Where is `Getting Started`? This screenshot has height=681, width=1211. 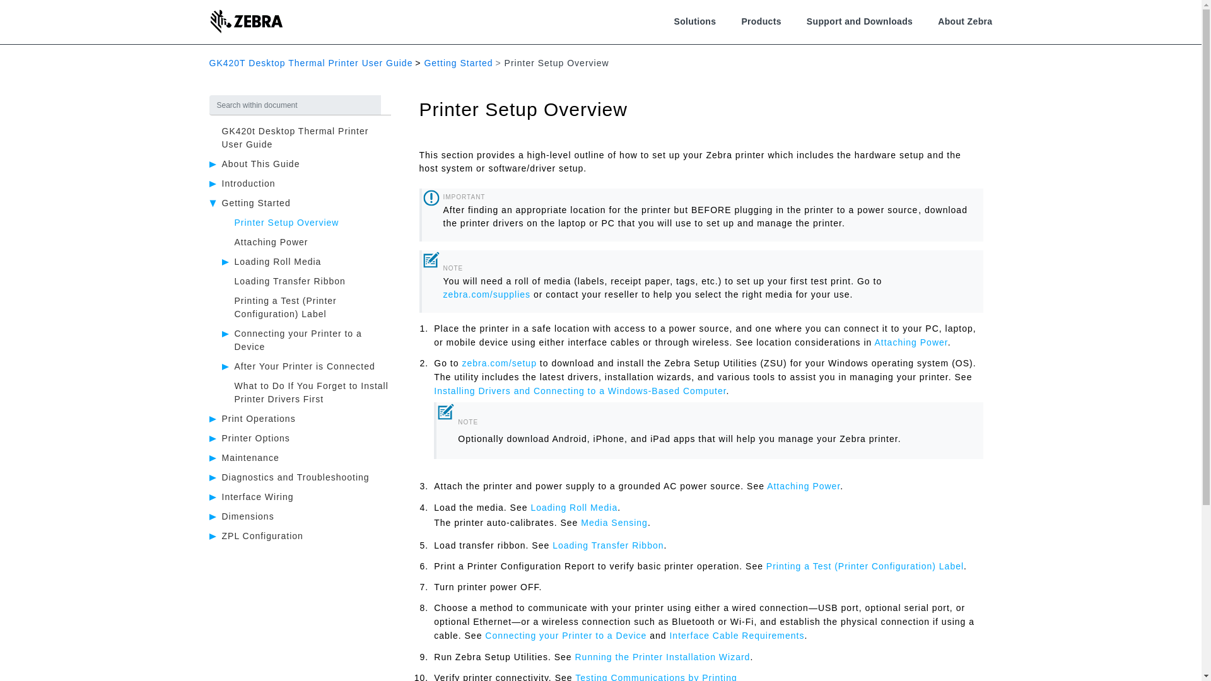
Getting Started is located at coordinates (458, 63).